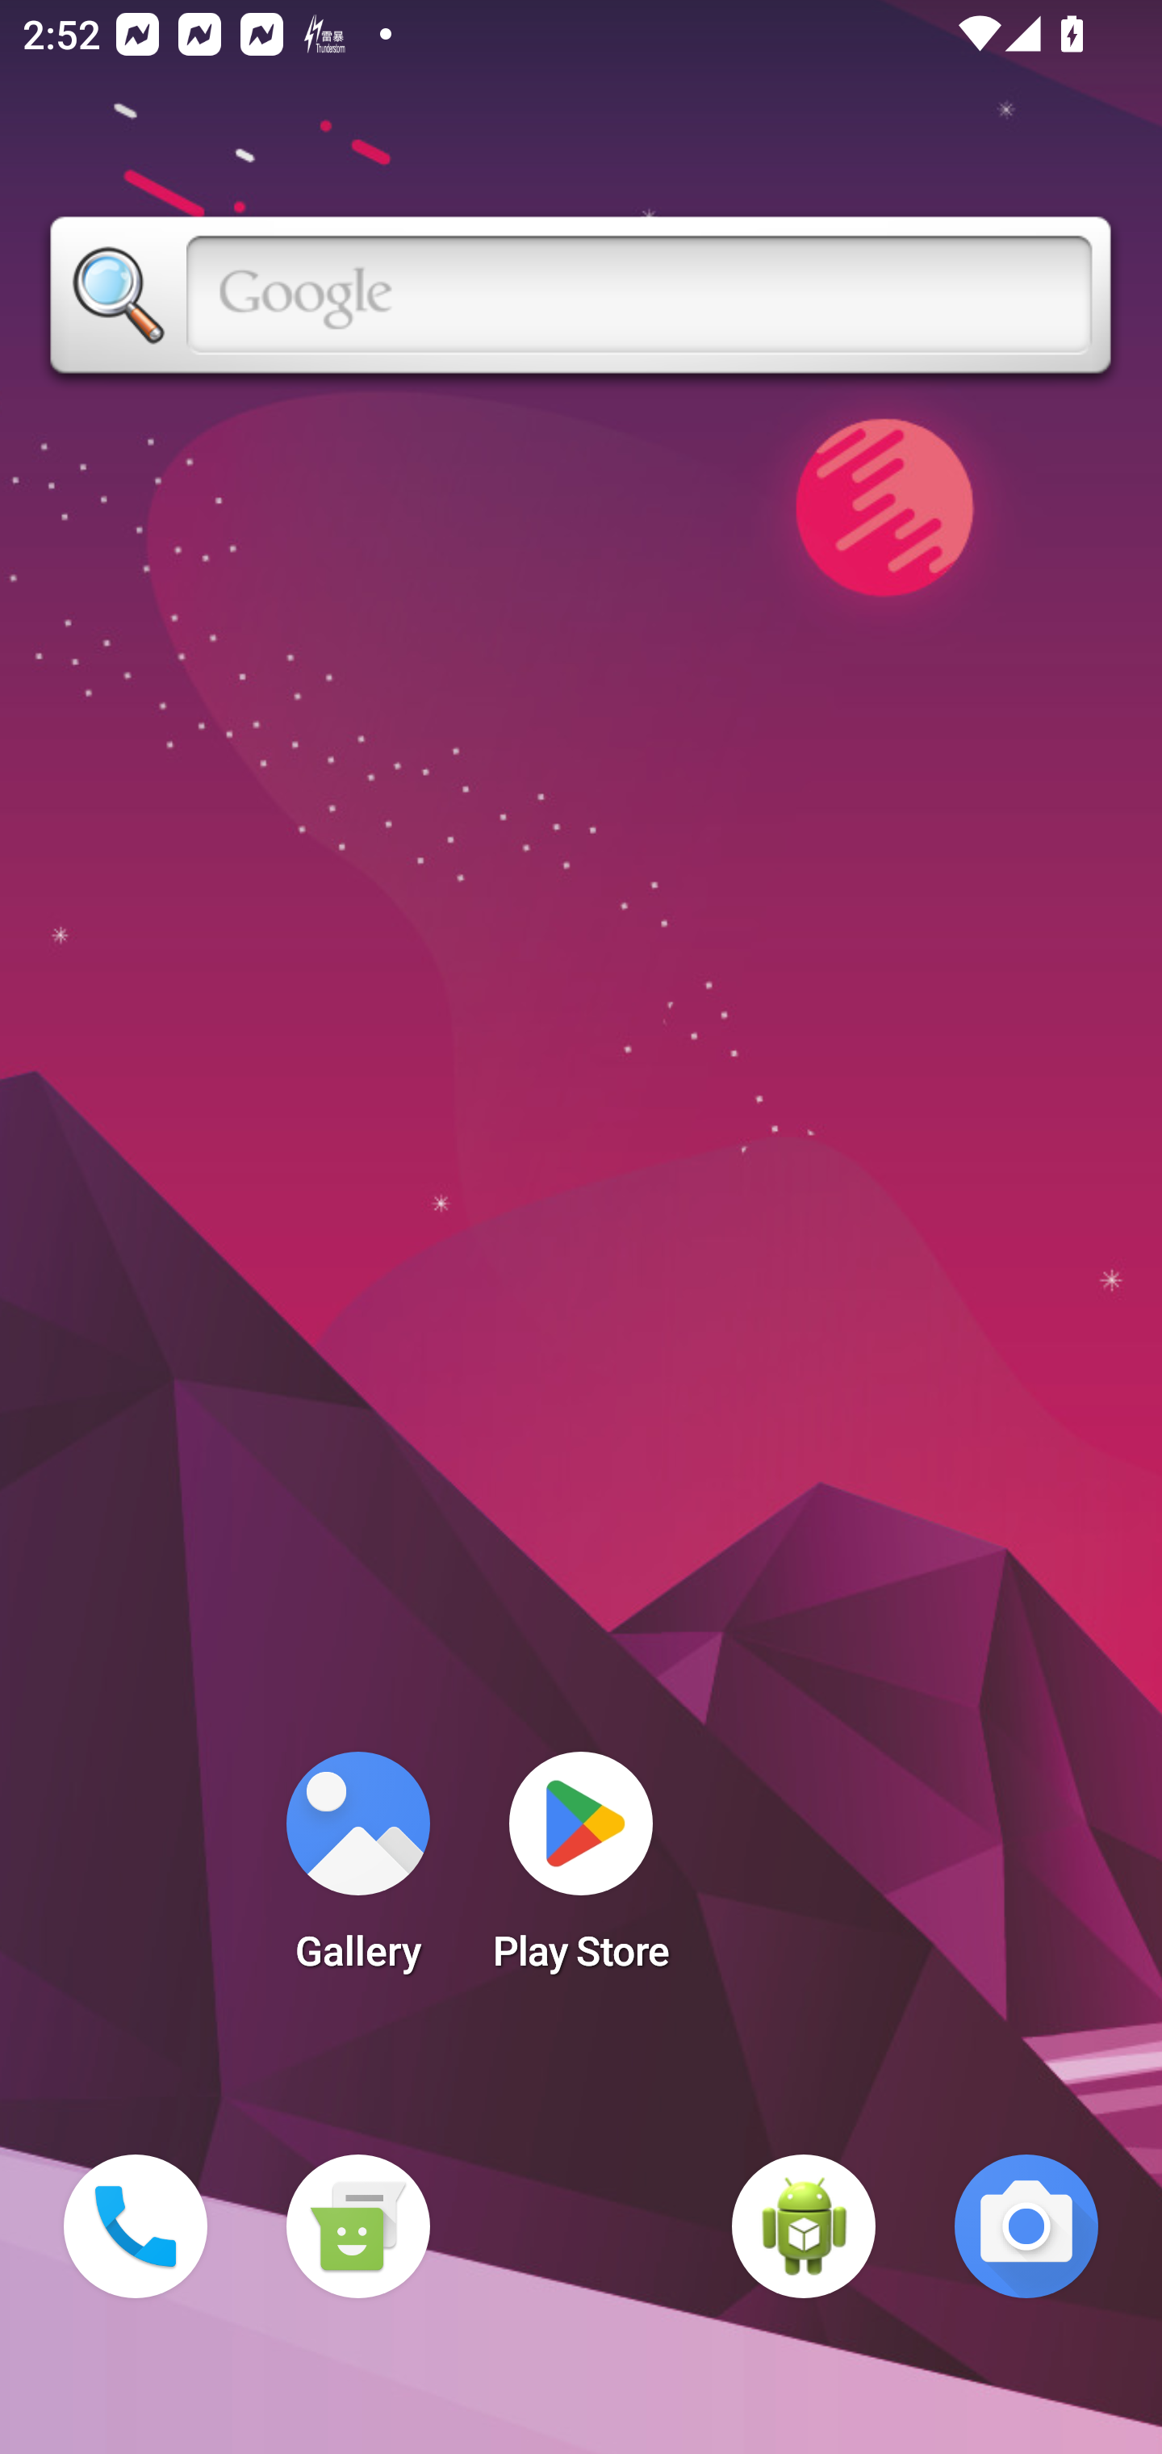 The height and width of the screenshot is (2454, 1162). I want to click on Play Store, so click(581, 1871).